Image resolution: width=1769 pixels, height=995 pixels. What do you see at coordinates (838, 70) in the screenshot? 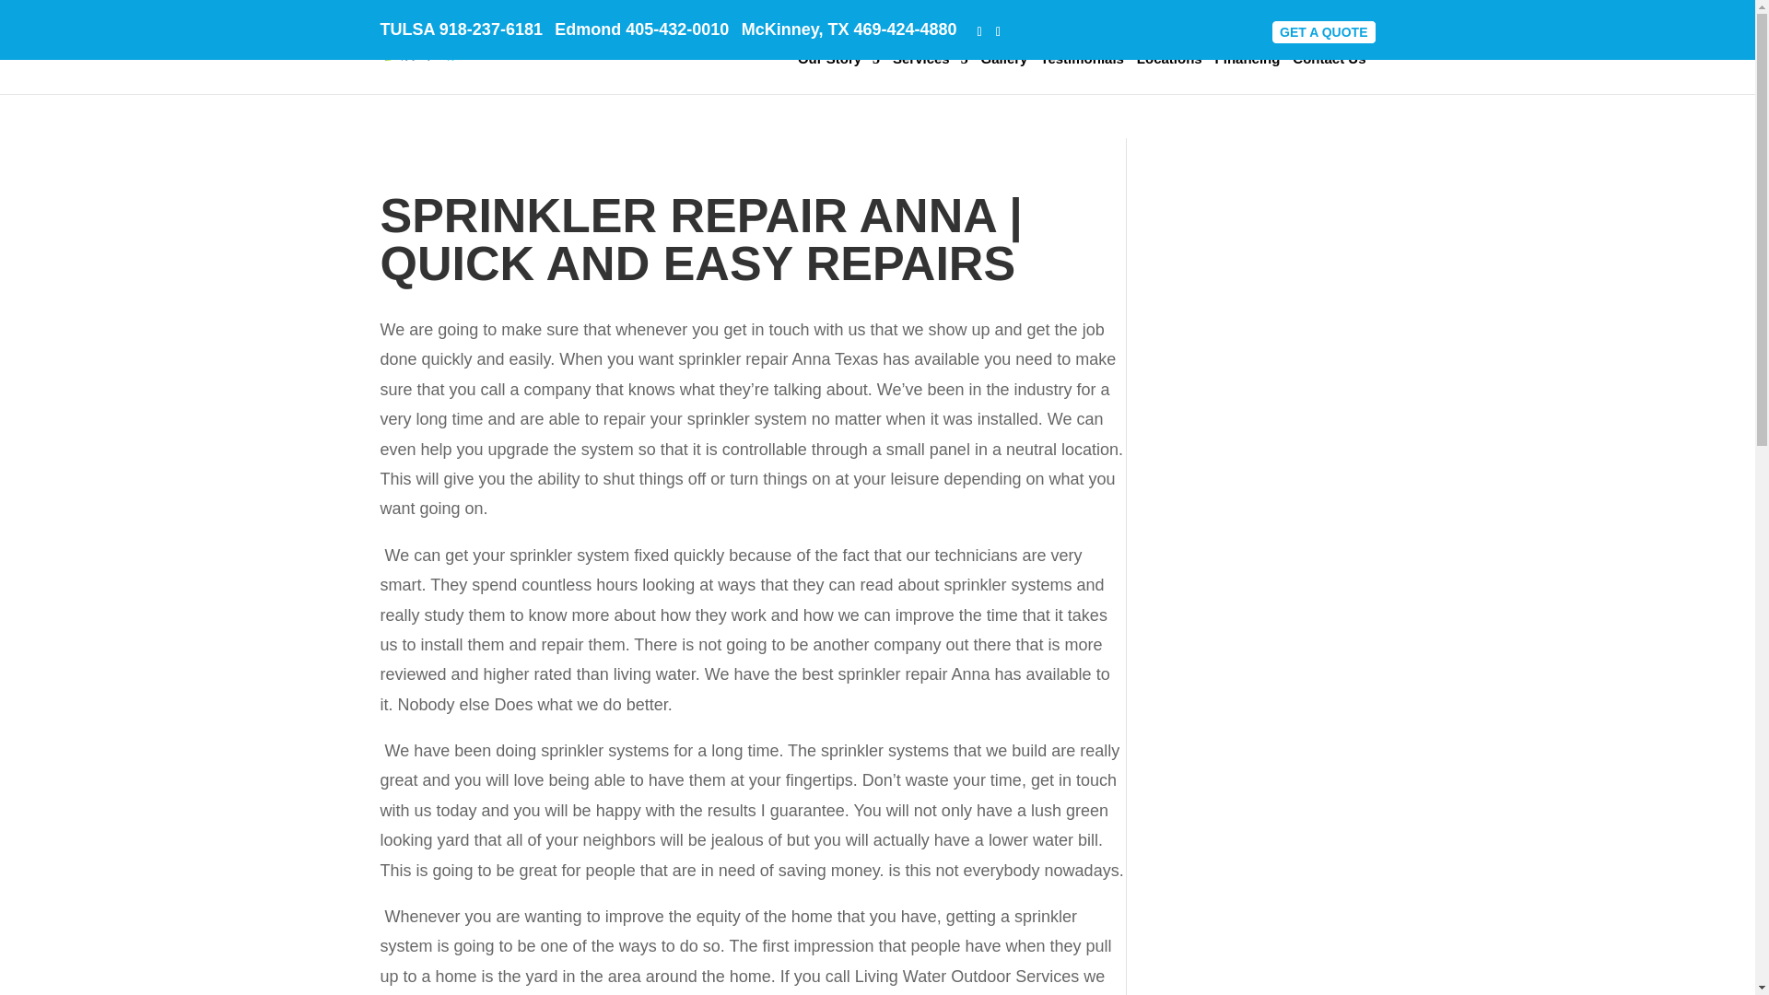
I see `Our Story` at bounding box center [838, 70].